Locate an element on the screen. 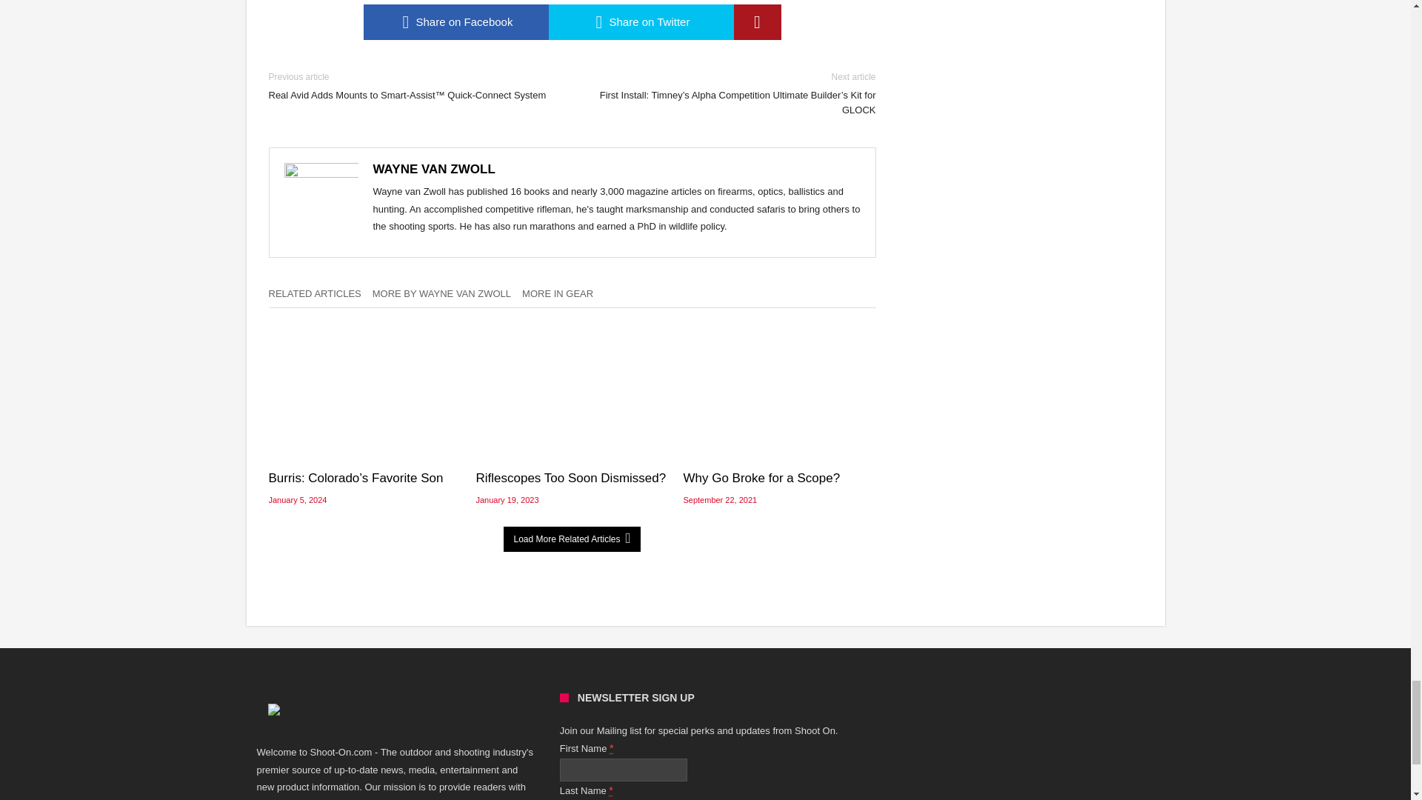  twitter is located at coordinates (640, 22).